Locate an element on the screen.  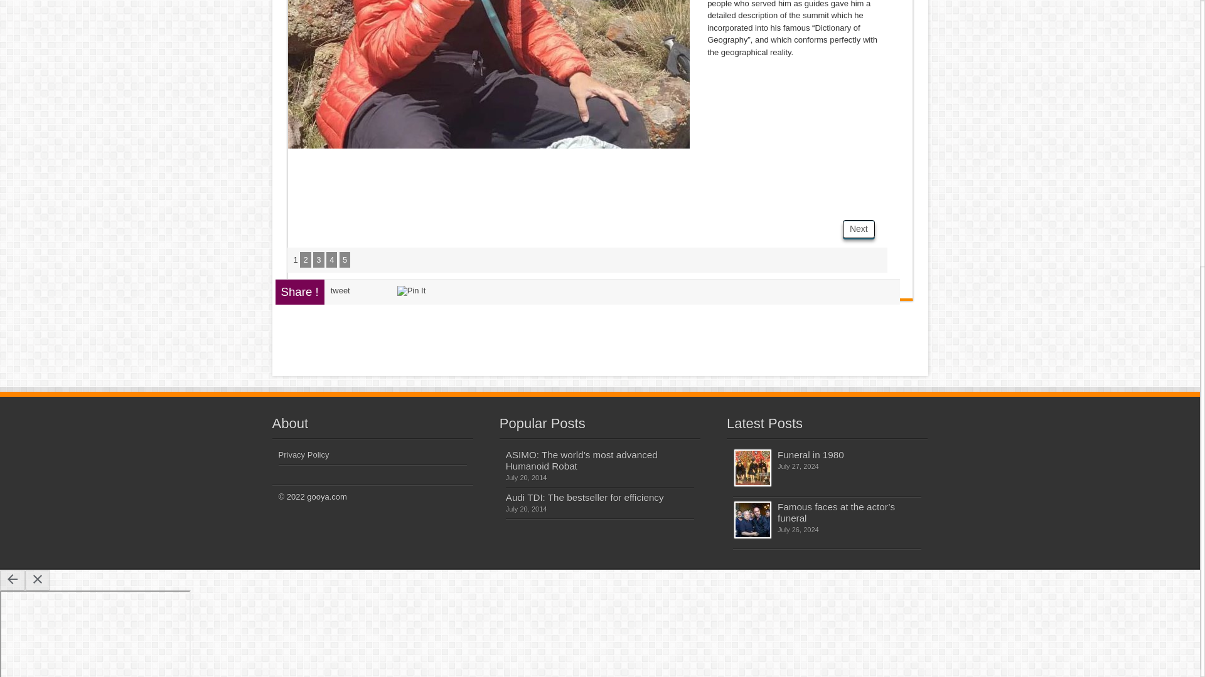
Advertisement is located at coordinates (516, 188).